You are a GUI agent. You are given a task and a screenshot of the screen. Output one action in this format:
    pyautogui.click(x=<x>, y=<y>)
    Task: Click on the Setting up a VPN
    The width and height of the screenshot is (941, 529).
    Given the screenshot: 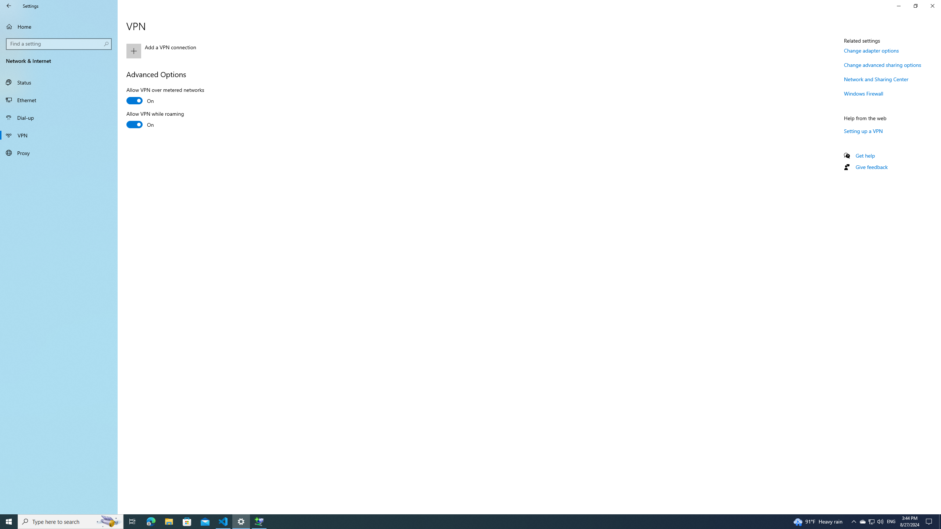 What is the action you would take?
    pyautogui.click(x=863, y=131)
    